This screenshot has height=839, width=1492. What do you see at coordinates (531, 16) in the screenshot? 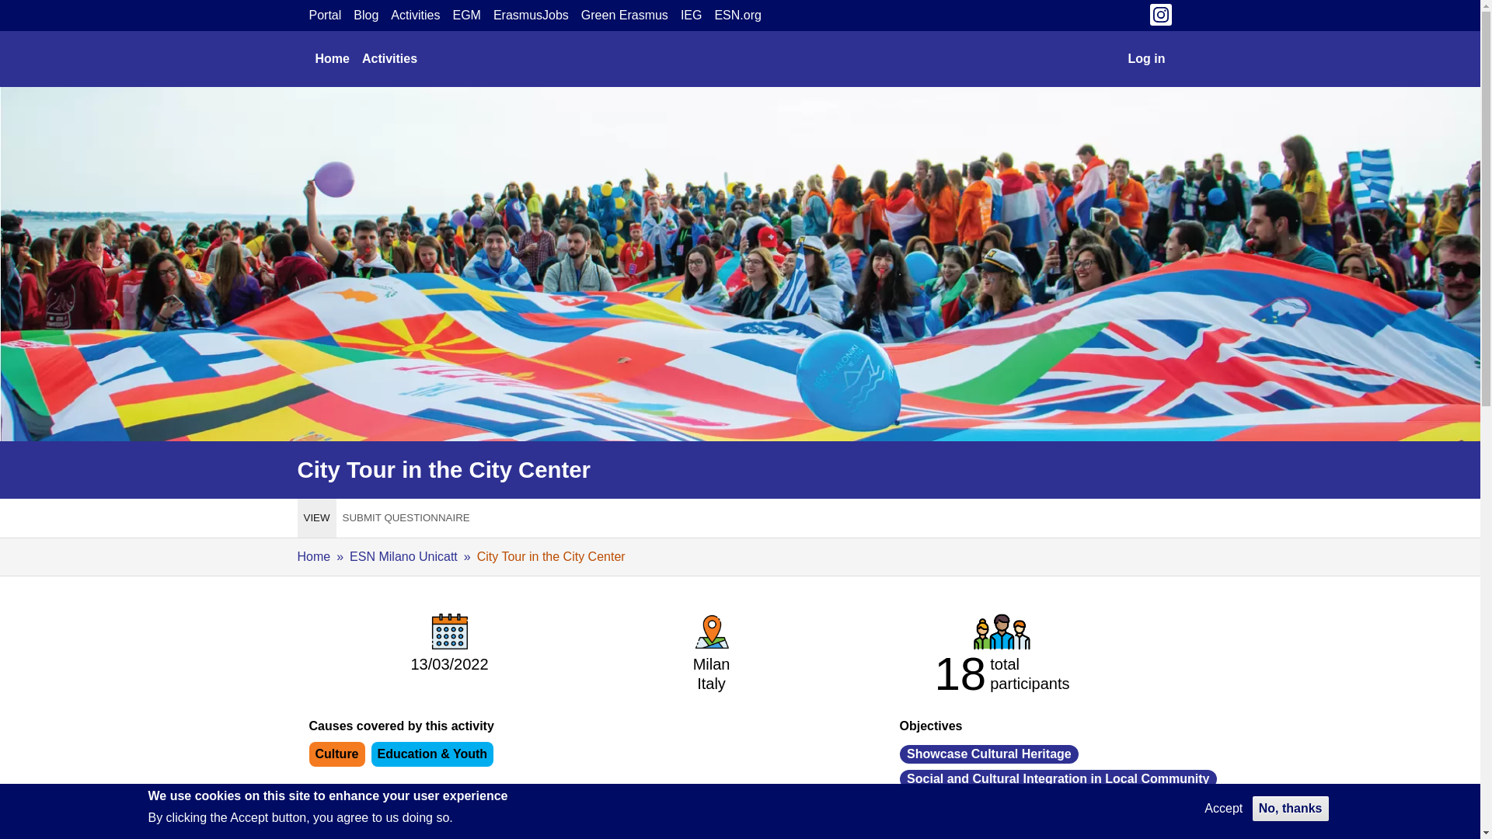
I see `ErasmusJobs` at bounding box center [531, 16].